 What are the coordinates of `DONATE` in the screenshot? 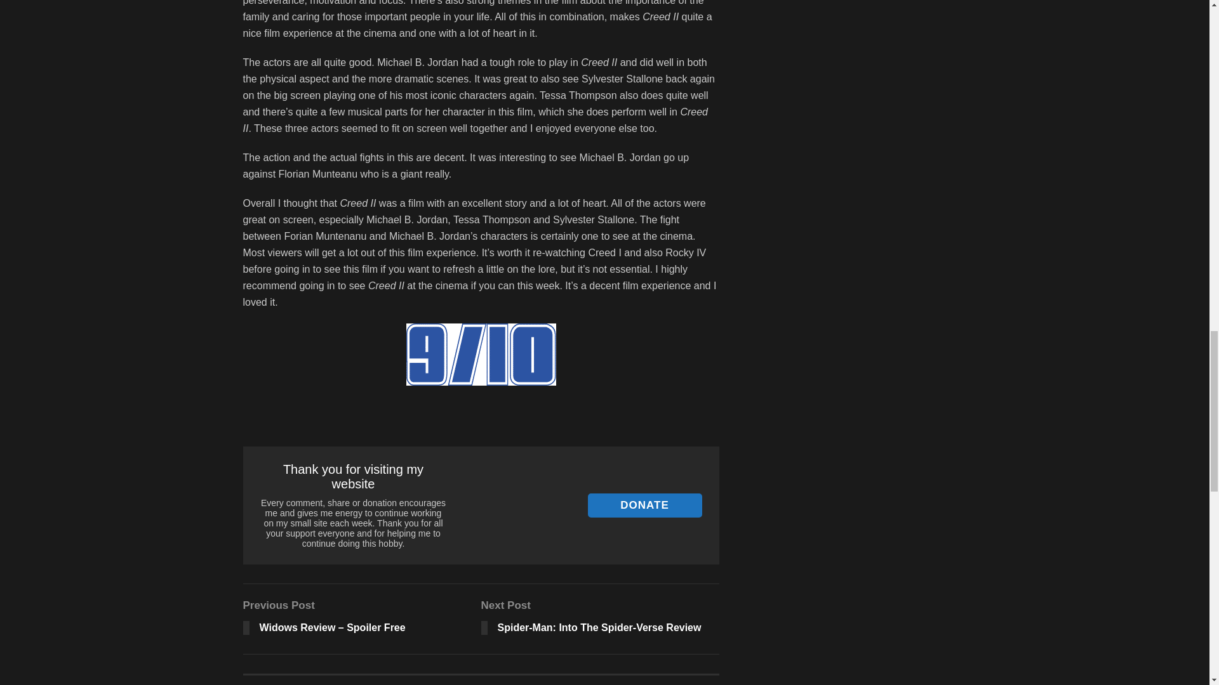 It's located at (644, 505).